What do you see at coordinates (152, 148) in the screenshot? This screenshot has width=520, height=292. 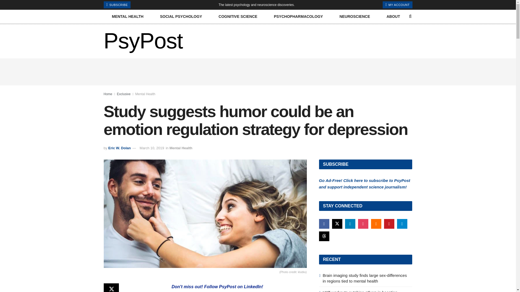 I see `March 10, 2019` at bounding box center [152, 148].